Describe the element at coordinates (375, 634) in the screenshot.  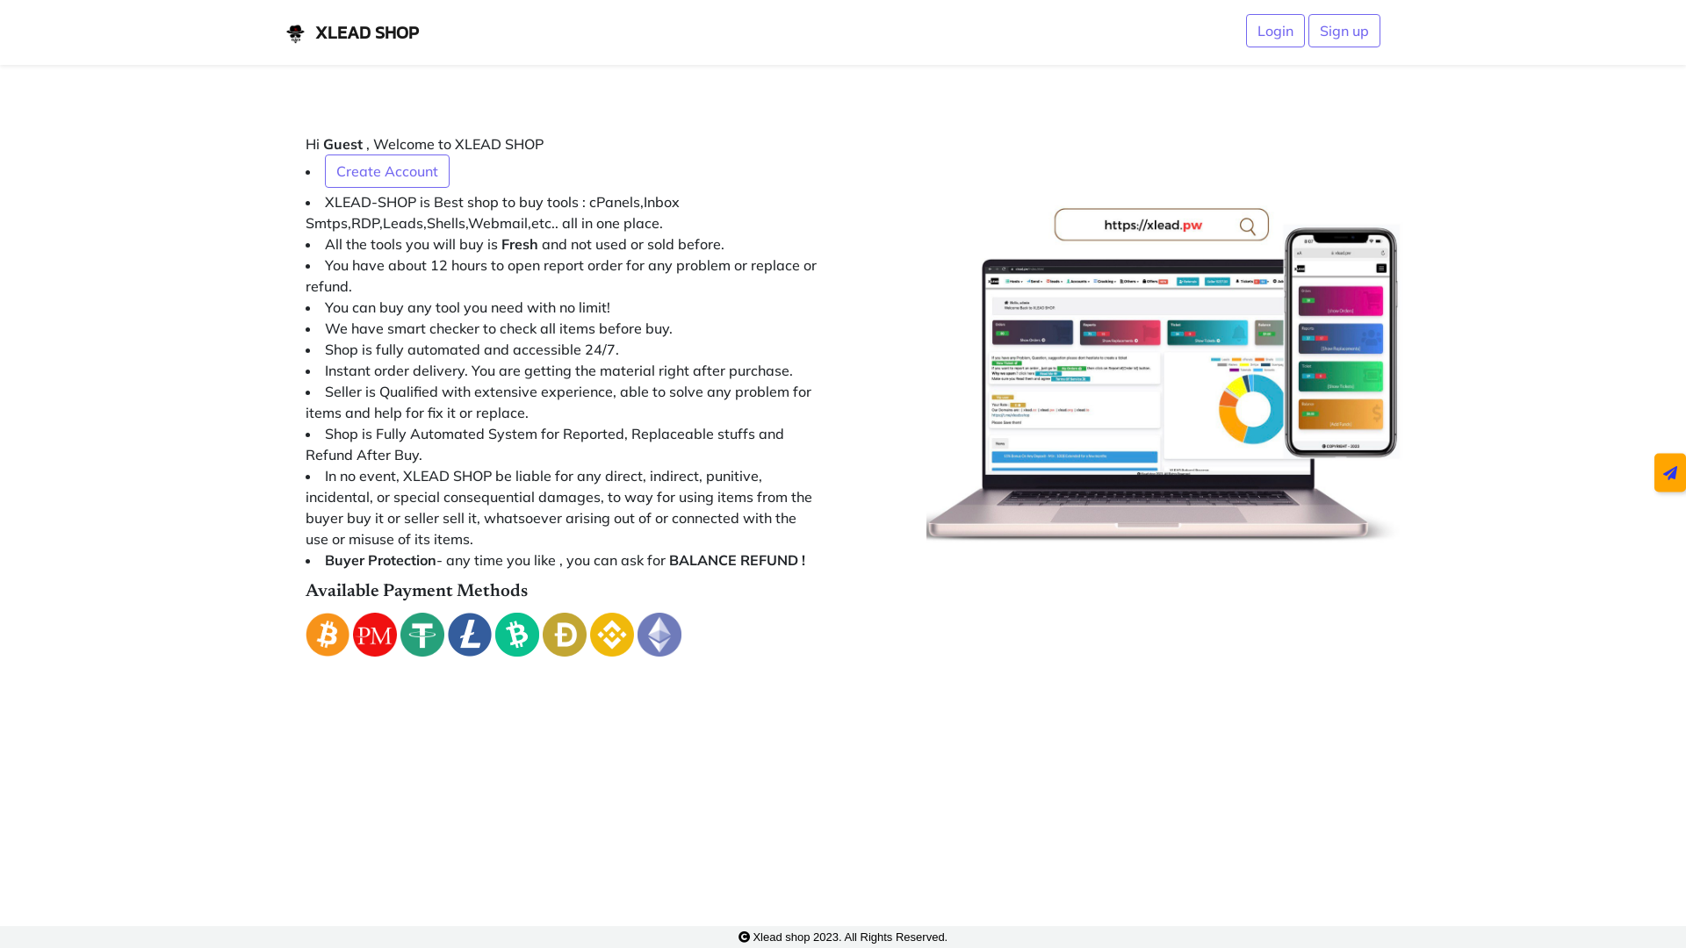
I see `Perfectmoney` at that location.